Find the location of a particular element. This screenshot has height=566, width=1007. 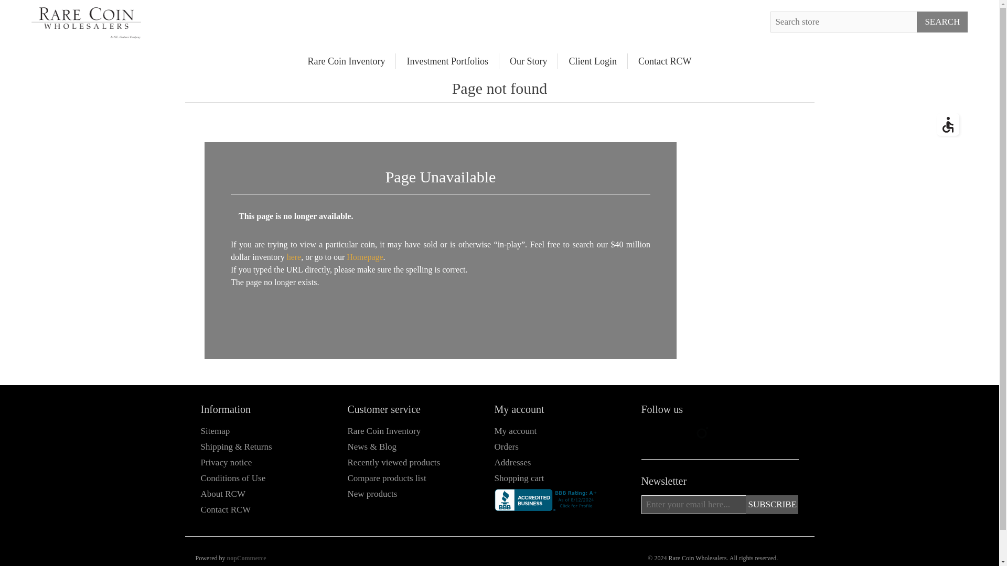

Search is located at coordinates (942, 21).